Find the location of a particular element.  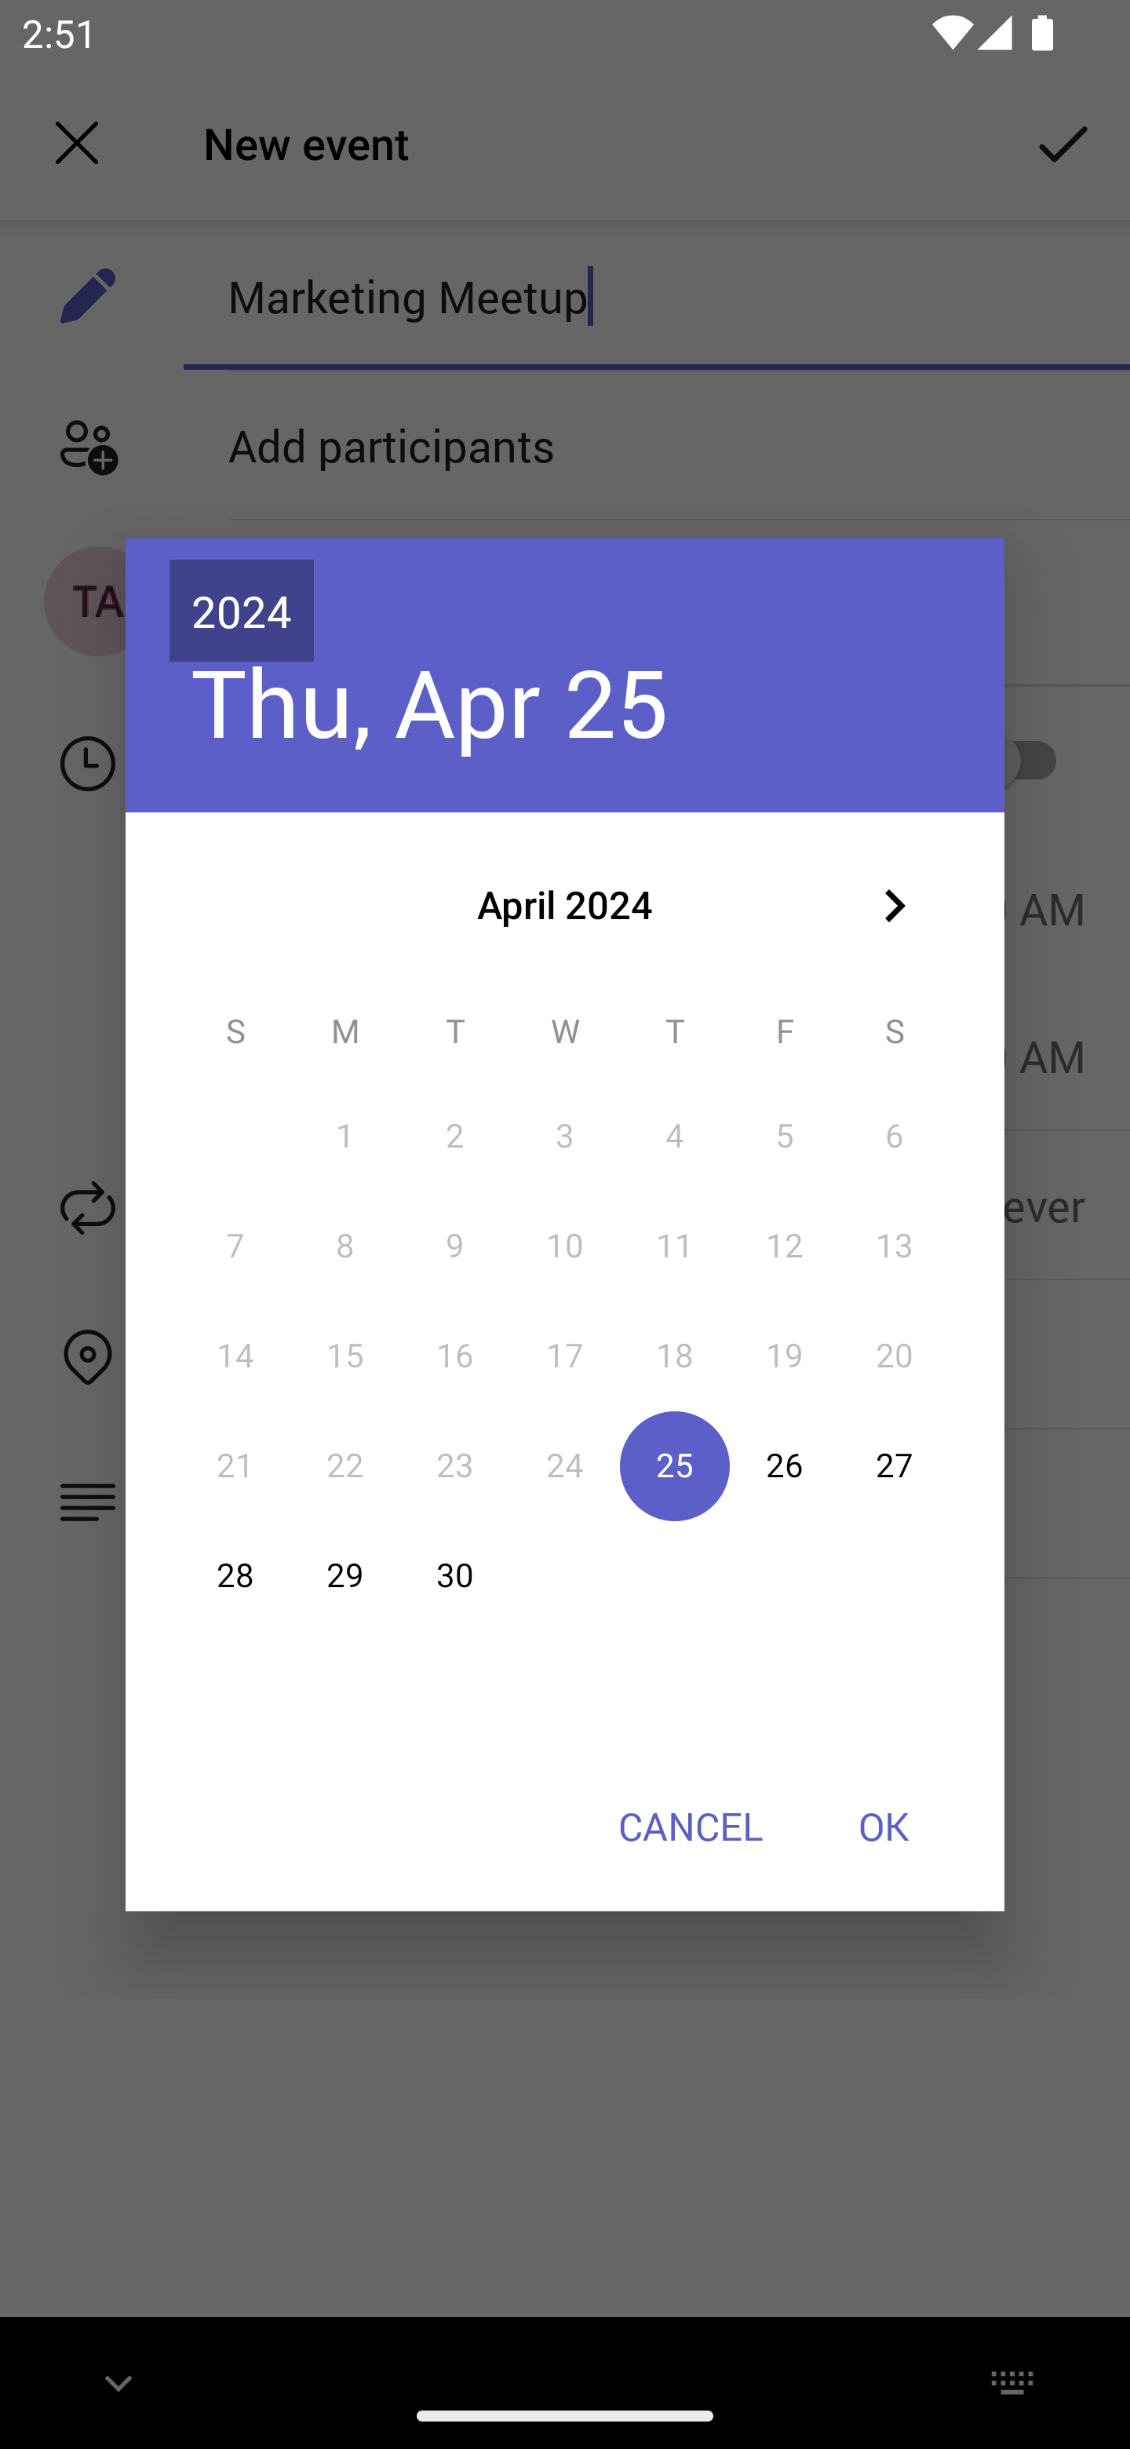

Thu, Apr 25 is located at coordinates (430, 702).